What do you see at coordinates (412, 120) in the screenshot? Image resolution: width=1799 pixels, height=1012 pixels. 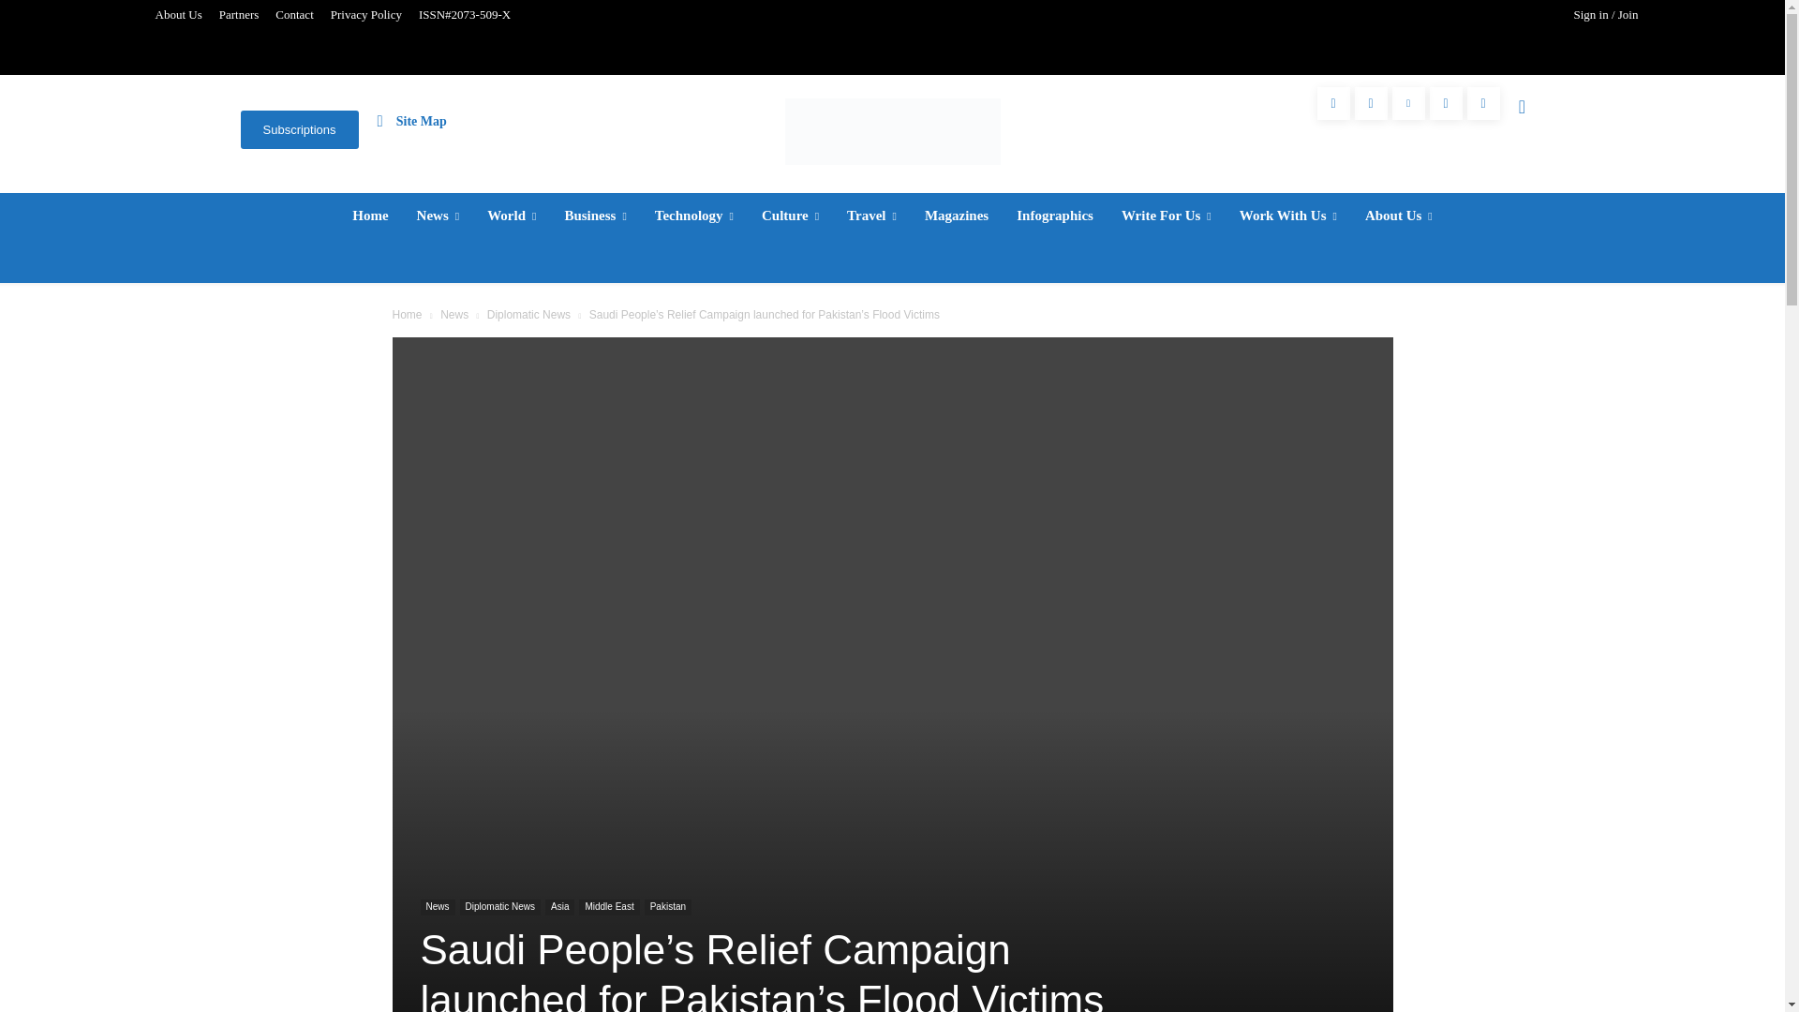 I see `Site Map` at bounding box center [412, 120].